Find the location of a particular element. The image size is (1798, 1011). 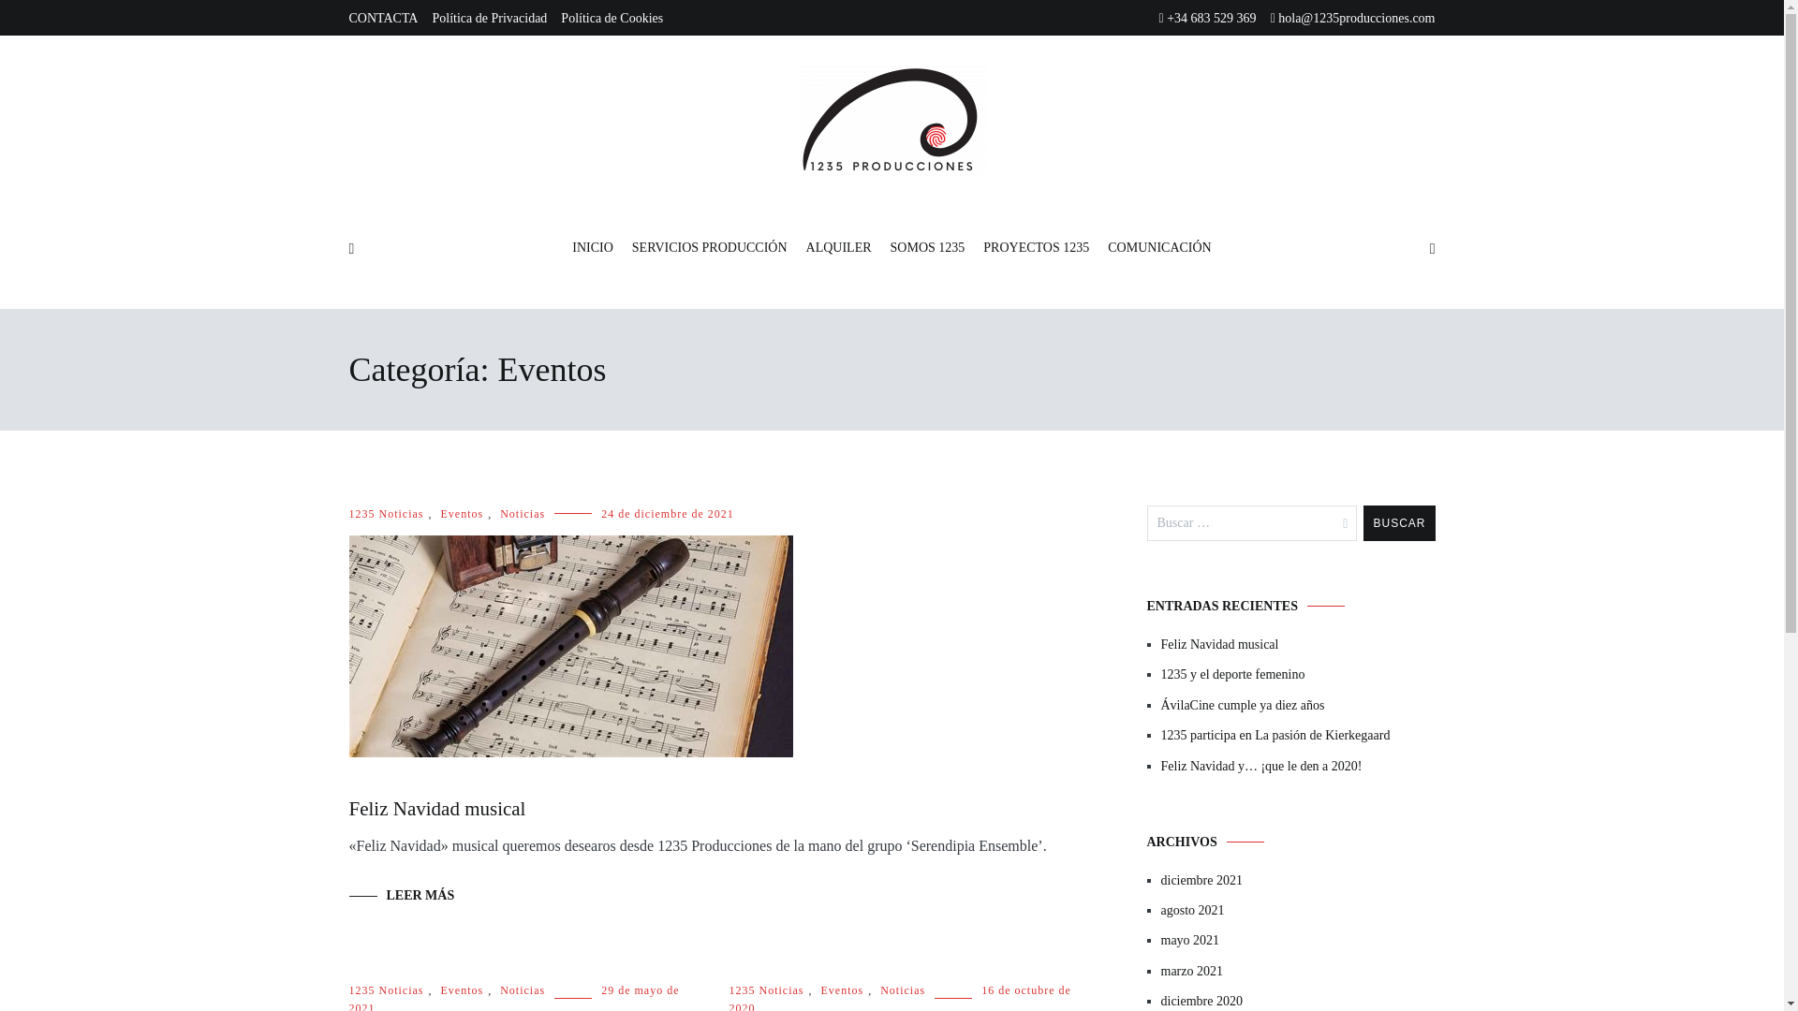

Feliz Navidad musical is located at coordinates (1298, 645).